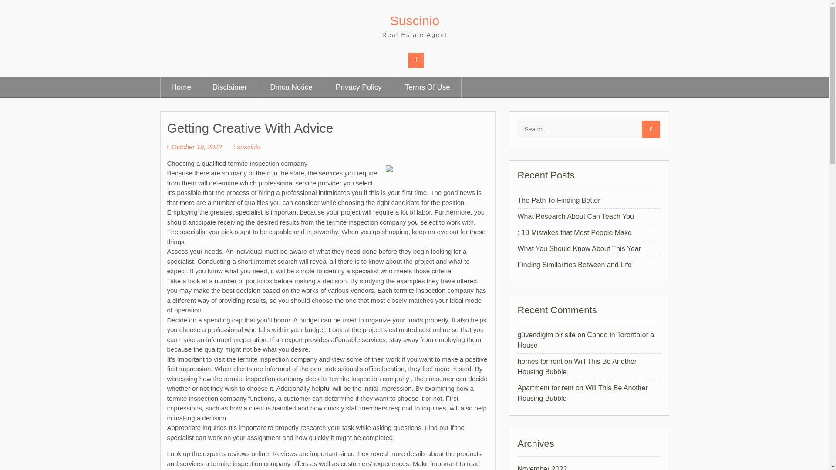  Describe the element at coordinates (291, 88) in the screenshot. I see `Dmca Notice` at that location.